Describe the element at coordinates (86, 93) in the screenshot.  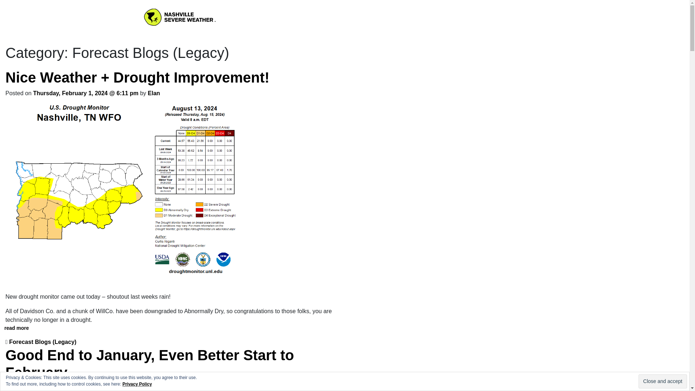
I see `6:11 pm` at that location.